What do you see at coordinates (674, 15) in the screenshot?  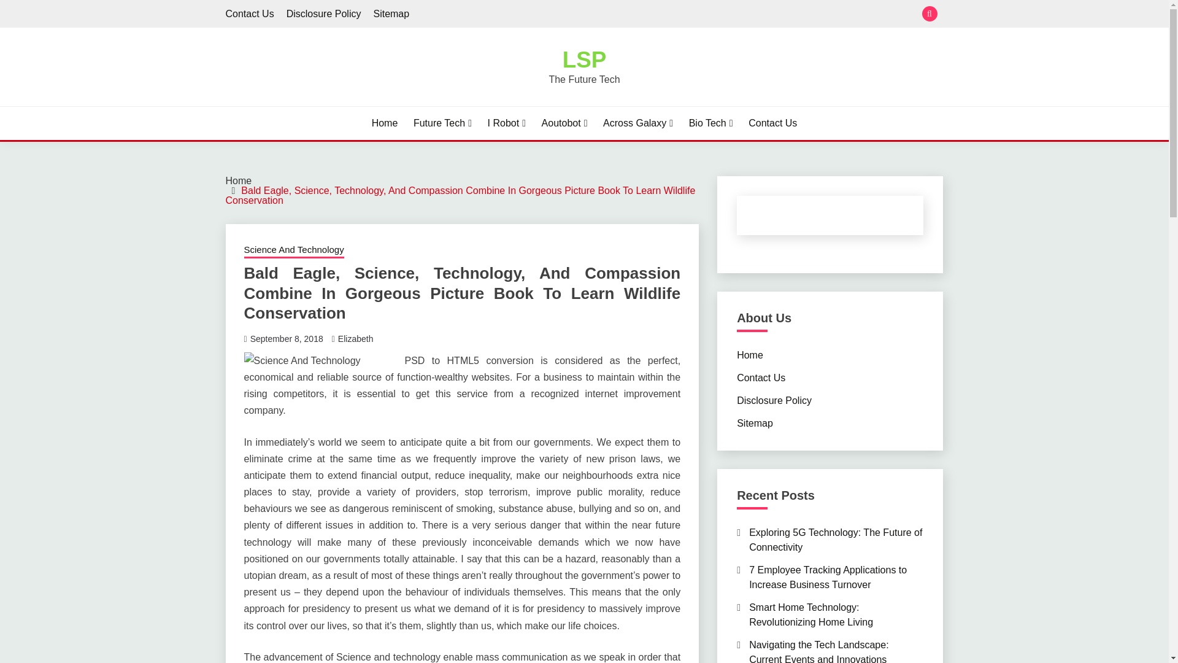 I see `Search` at bounding box center [674, 15].